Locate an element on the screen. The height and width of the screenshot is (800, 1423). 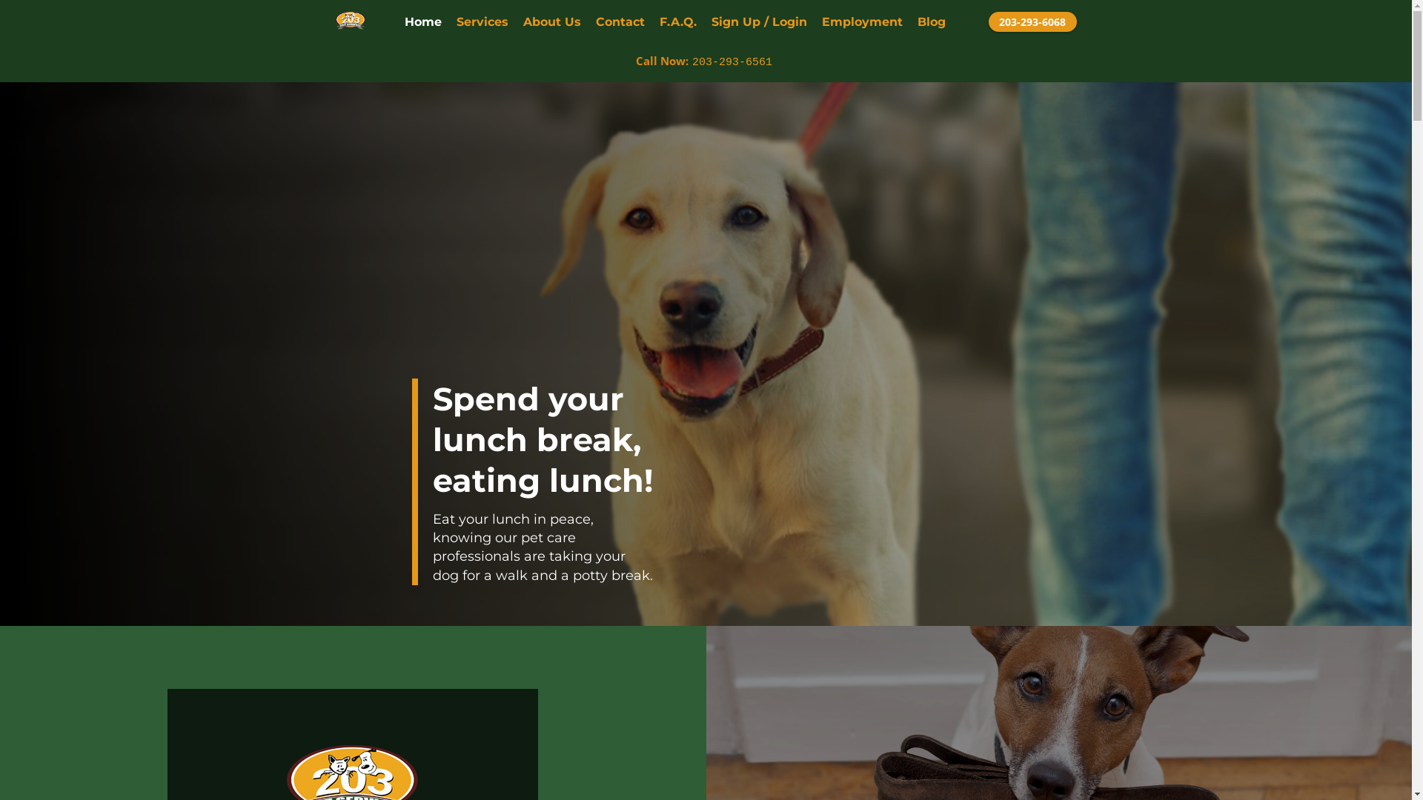
Employment is located at coordinates (863, 22).